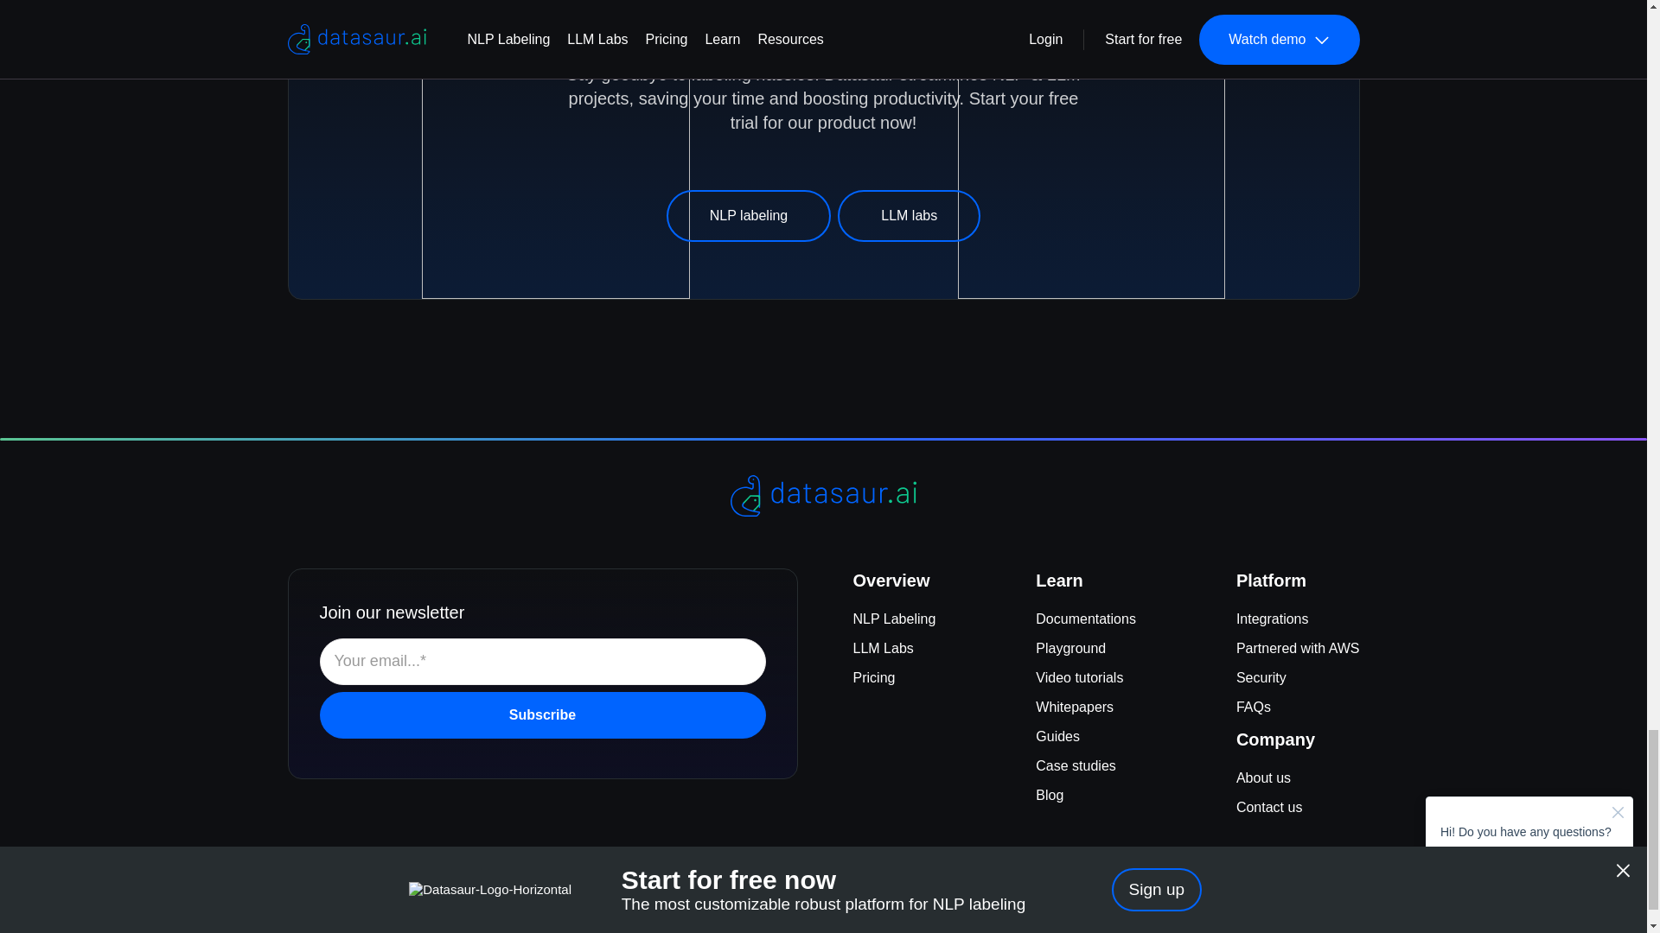 The image size is (1660, 933). What do you see at coordinates (543, 715) in the screenshot?
I see `Subscribe` at bounding box center [543, 715].